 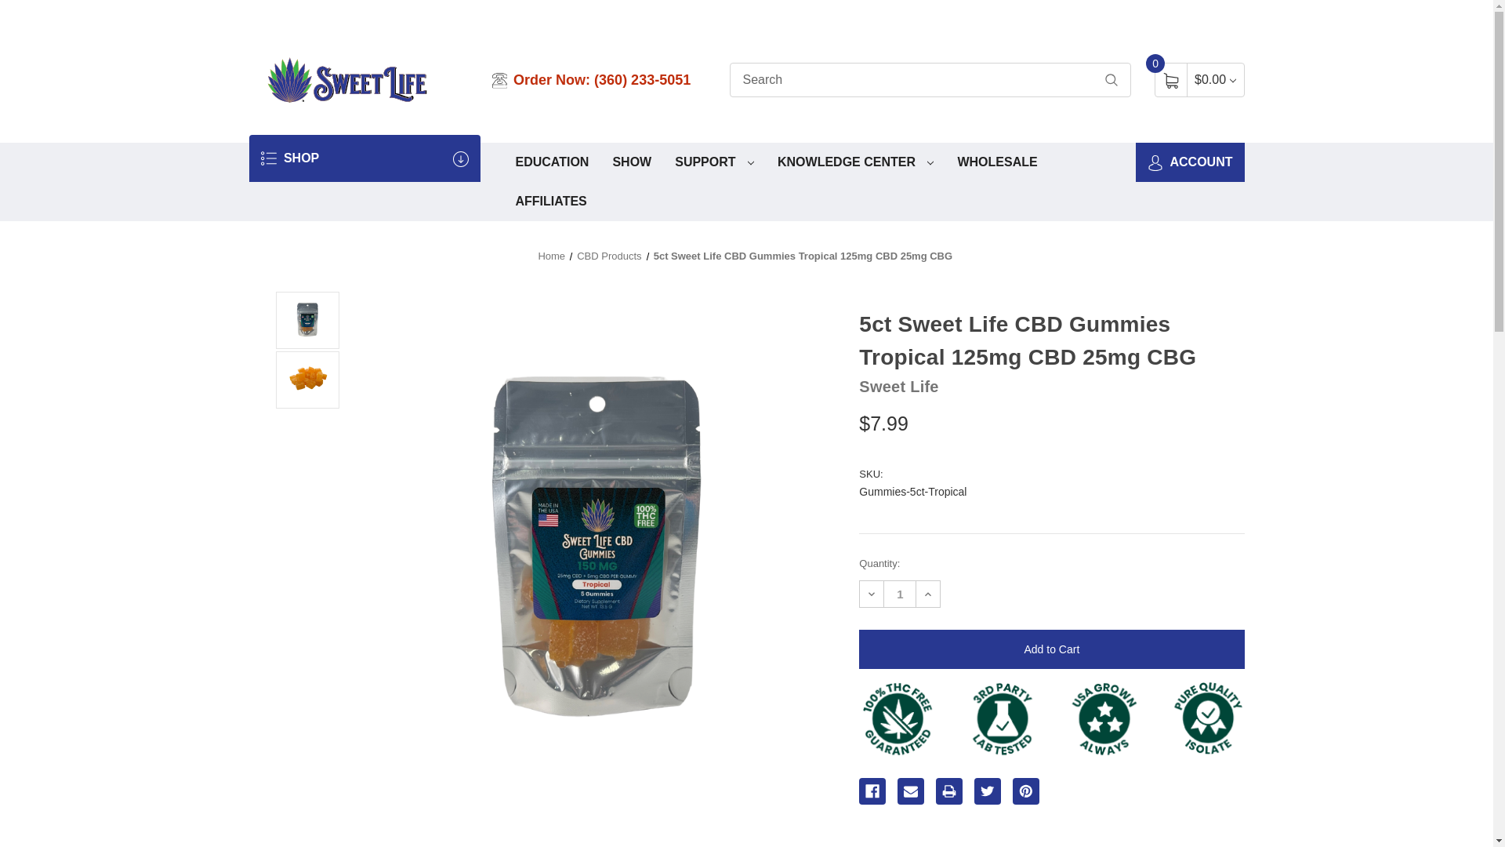 I want to click on Pinterest, so click(x=1026, y=791).